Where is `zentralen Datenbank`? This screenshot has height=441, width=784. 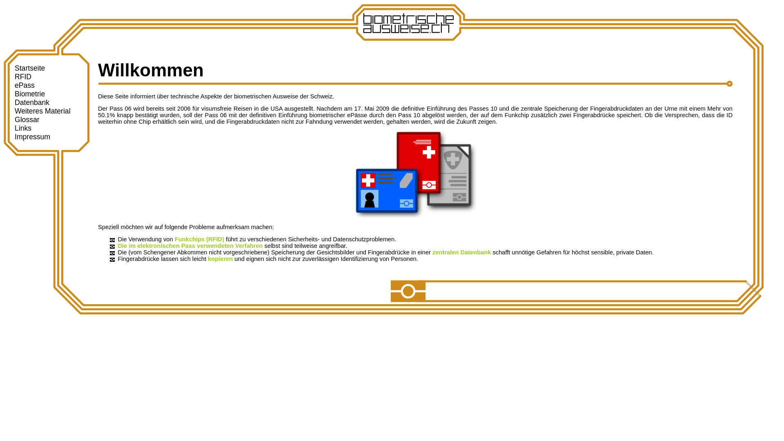
zentralen Datenbank is located at coordinates (461, 252).